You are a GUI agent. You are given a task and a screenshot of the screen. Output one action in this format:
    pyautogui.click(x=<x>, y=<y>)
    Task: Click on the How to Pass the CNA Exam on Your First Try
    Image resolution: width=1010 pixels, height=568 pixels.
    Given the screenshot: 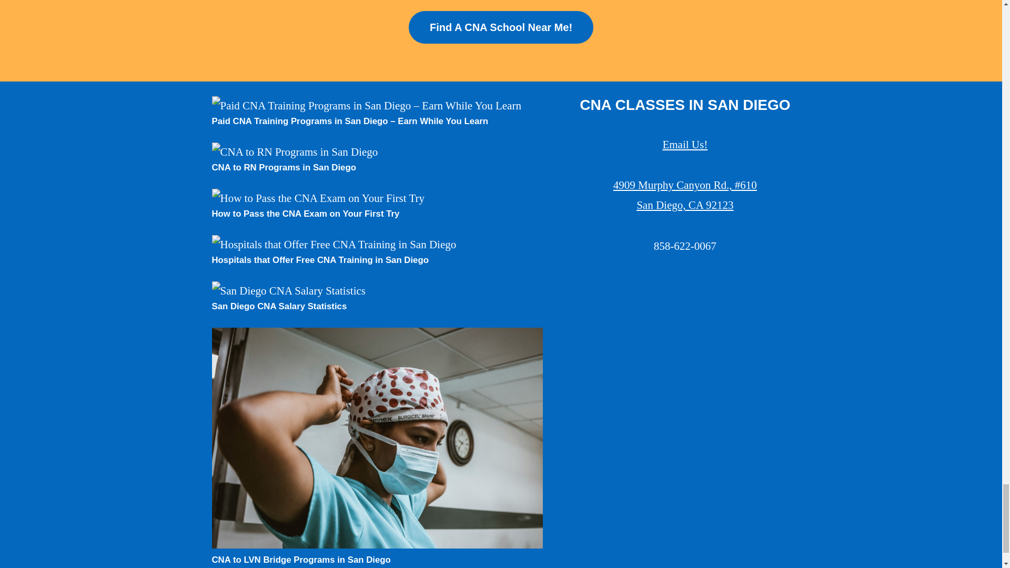 What is the action you would take?
    pyautogui.click(x=305, y=214)
    